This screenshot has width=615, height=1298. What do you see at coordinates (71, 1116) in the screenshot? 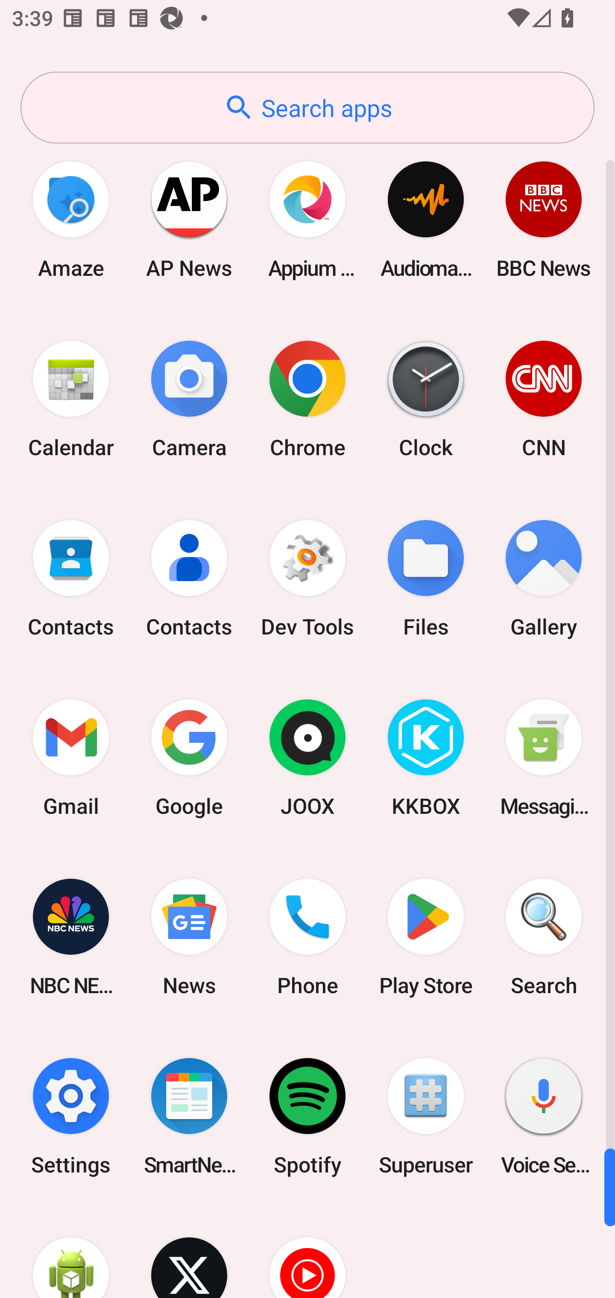
I see `Settings` at bounding box center [71, 1116].